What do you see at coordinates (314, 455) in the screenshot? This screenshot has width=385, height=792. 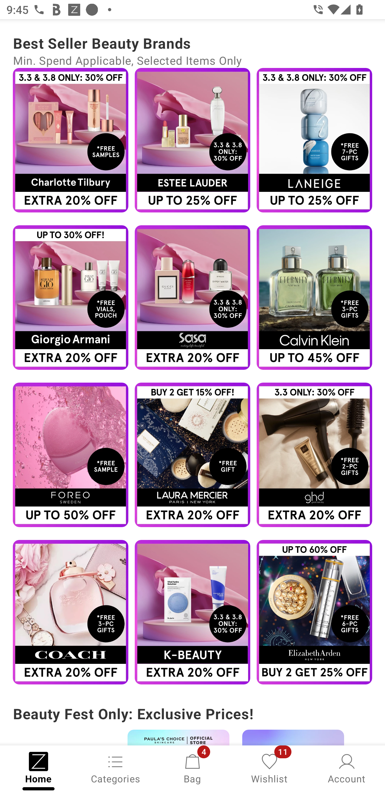 I see `Campaign banner` at bounding box center [314, 455].